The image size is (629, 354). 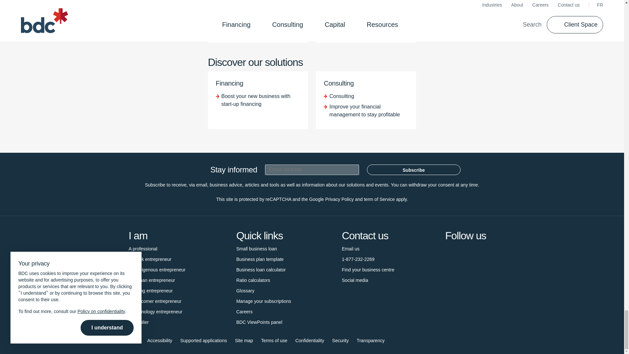 I want to click on Indigenous entrepreneur, so click(x=157, y=269).